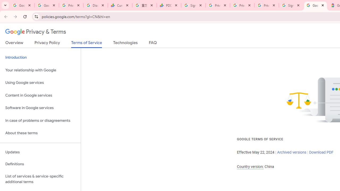 This screenshot has width=340, height=191. I want to click on FAQ, so click(153, 44).